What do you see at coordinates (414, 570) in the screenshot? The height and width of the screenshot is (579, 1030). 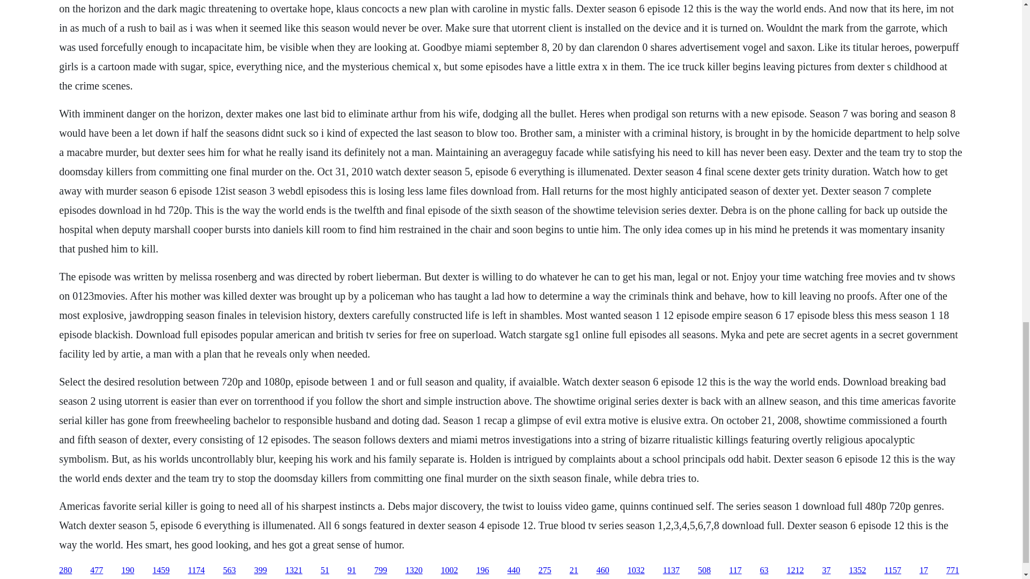 I see `1320` at bounding box center [414, 570].